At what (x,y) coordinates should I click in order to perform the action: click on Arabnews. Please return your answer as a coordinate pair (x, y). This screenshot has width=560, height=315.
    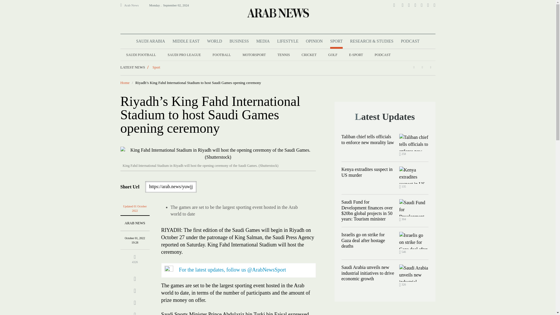
    Looking at the image, I should click on (277, 13).